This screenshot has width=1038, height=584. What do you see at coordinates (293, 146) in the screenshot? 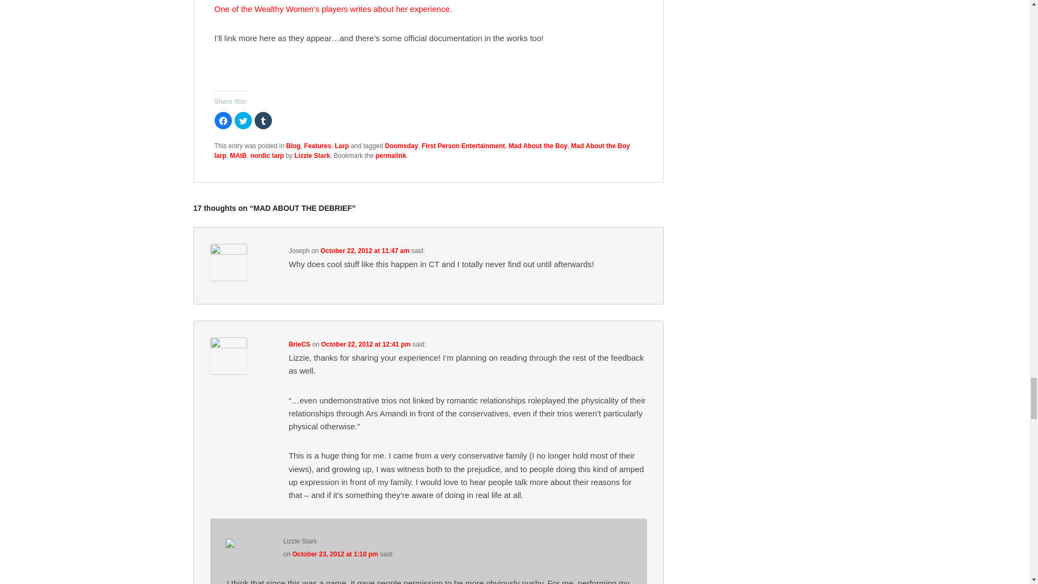
I see `Blog` at bounding box center [293, 146].